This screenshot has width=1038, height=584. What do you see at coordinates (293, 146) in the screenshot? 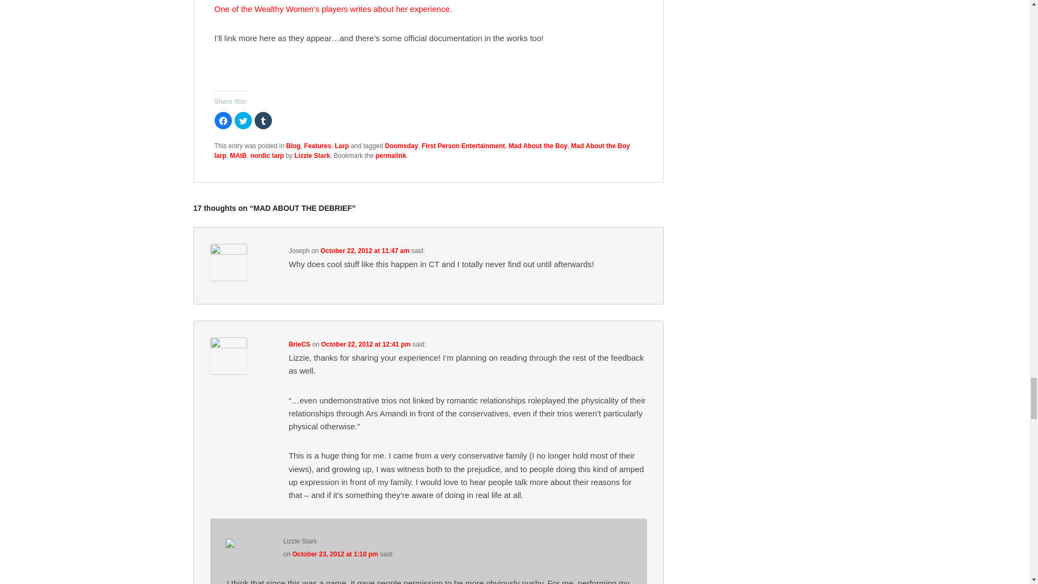
I see `Blog` at bounding box center [293, 146].